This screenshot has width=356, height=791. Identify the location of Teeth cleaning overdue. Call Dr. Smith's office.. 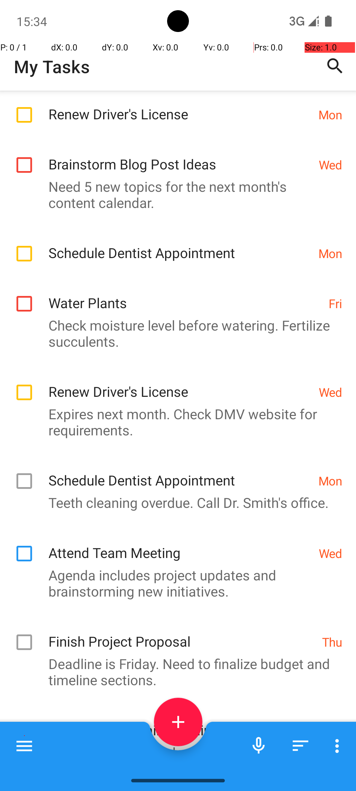
(175, 502).